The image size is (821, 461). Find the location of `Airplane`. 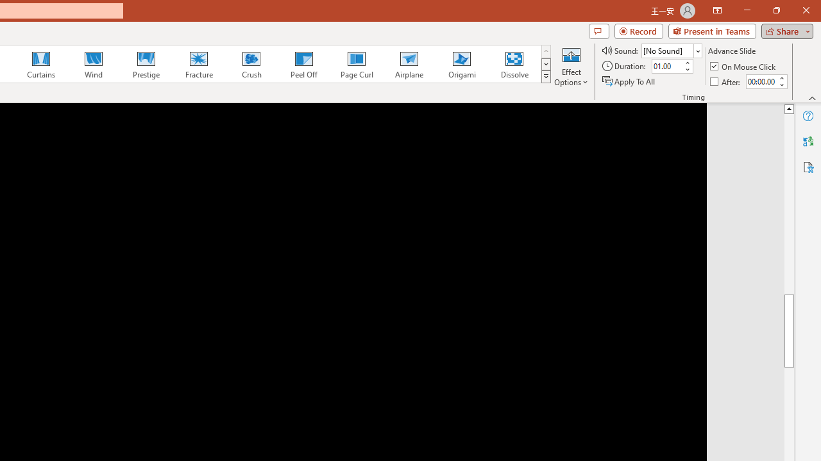

Airplane is located at coordinates (409, 64).